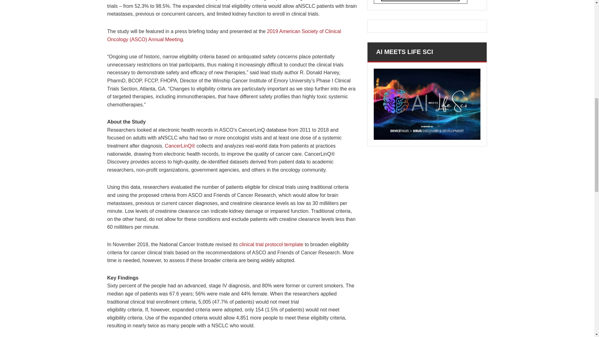 The height and width of the screenshot is (337, 599). Describe the element at coordinates (271, 244) in the screenshot. I see `clinical trial protocol template` at that location.